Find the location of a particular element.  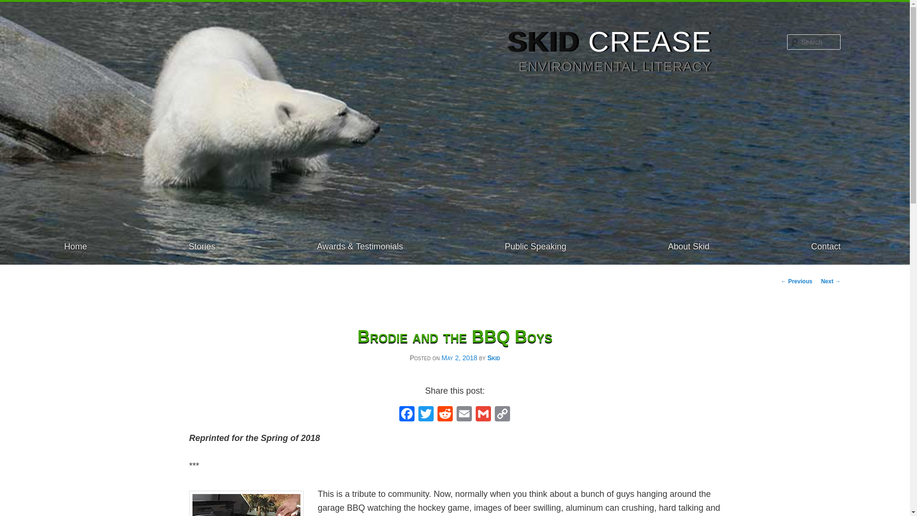

Contact is located at coordinates (825, 246).